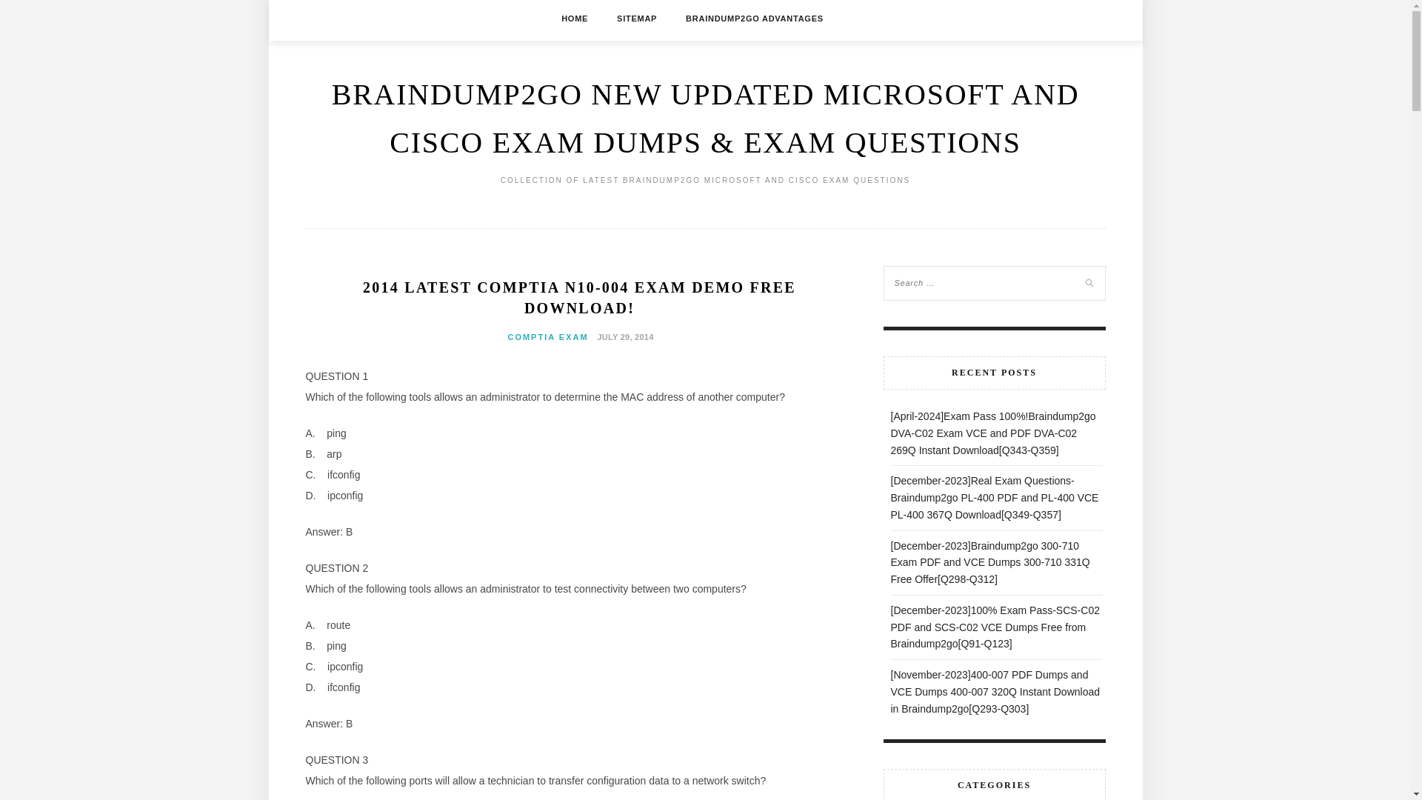 The image size is (1422, 800). I want to click on BRAINDUMP2GO ADVANTAGES, so click(754, 18).